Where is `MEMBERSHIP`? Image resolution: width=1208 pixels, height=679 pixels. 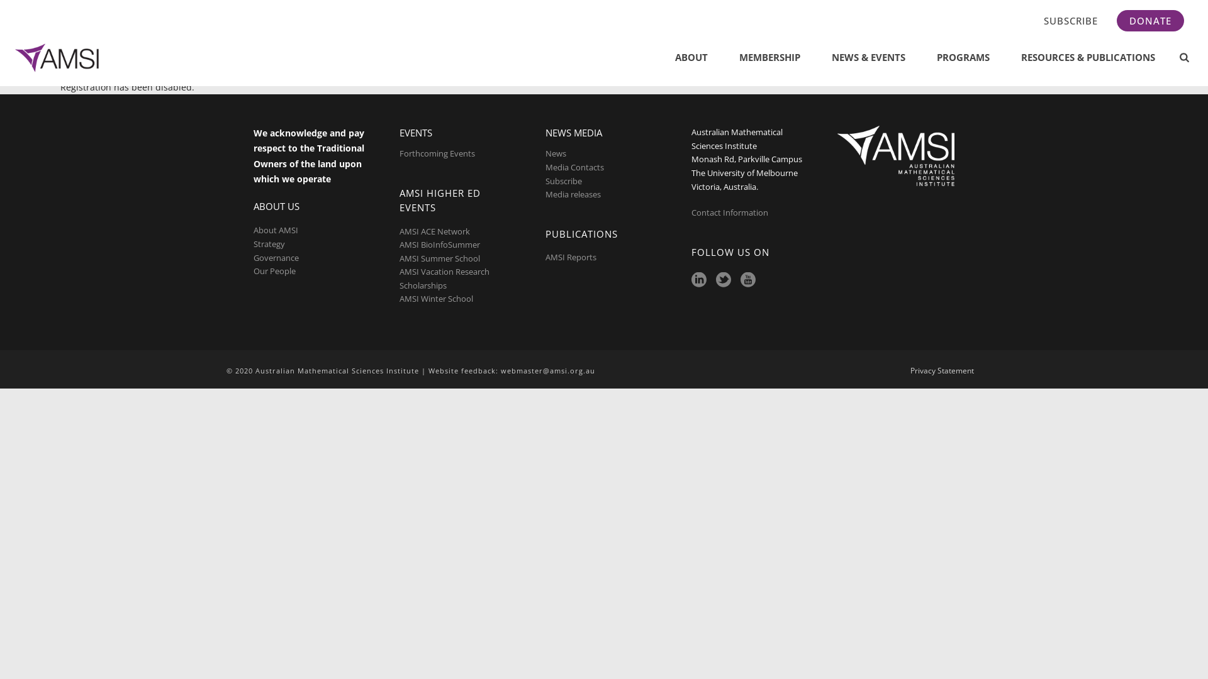
MEMBERSHIP is located at coordinates (770, 58).